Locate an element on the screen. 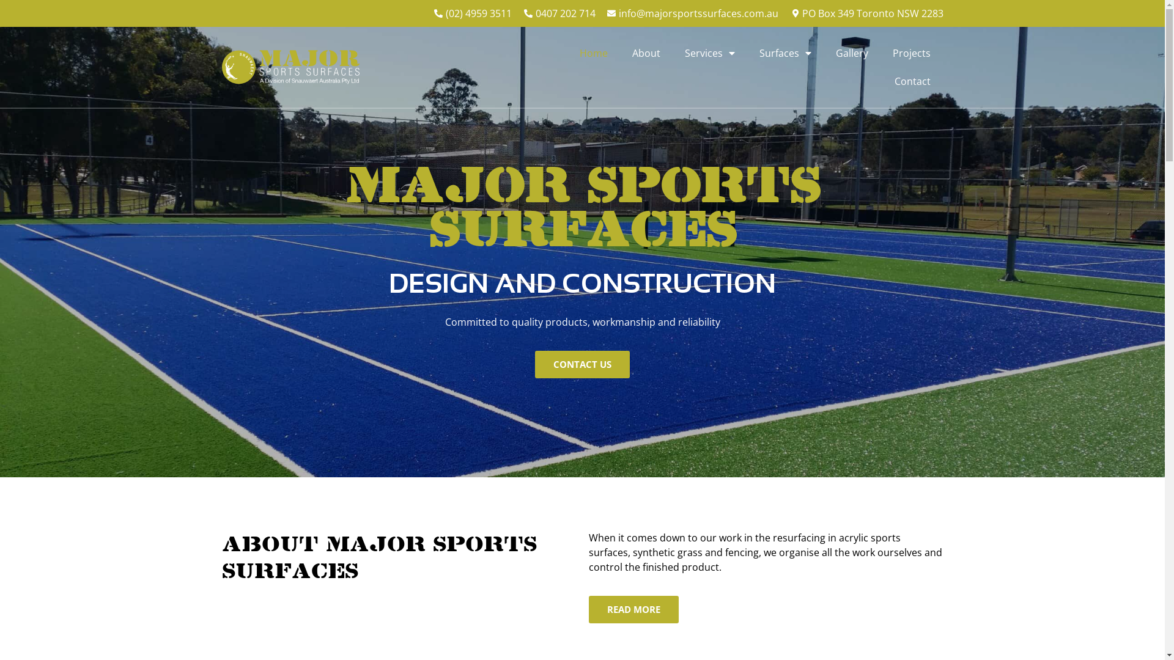 This screenshot has width=1174, height=660. Projects is located at coordinates (912, 53).